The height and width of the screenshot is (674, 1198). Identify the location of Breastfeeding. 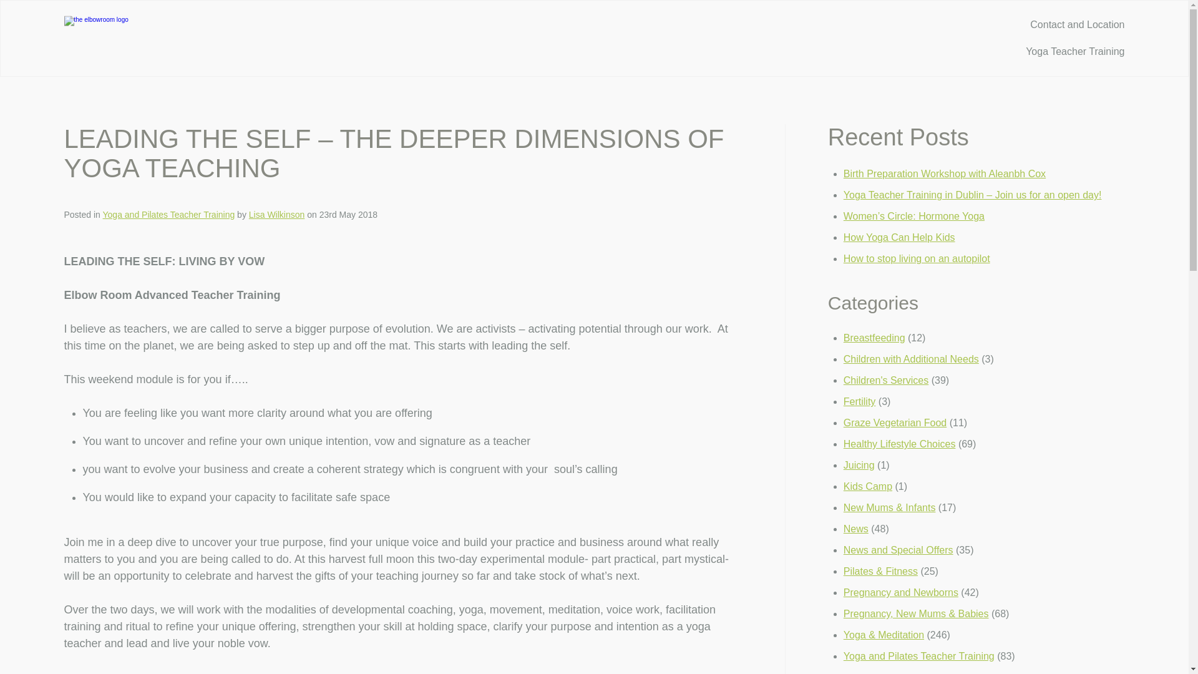
(874, 338).